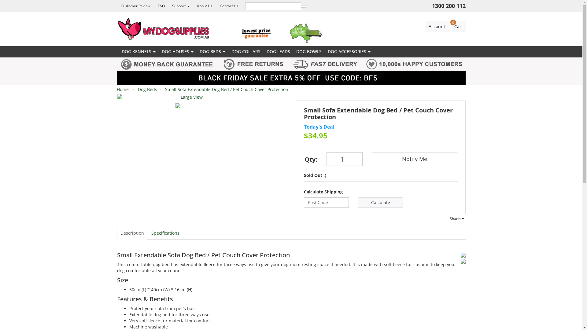 Image resolution: width=587 pixels, height=330 pixels. What do you see at coordinates (458, 27) in the screenshot?
I see `Cart
0` at bounding box center [458, 27].